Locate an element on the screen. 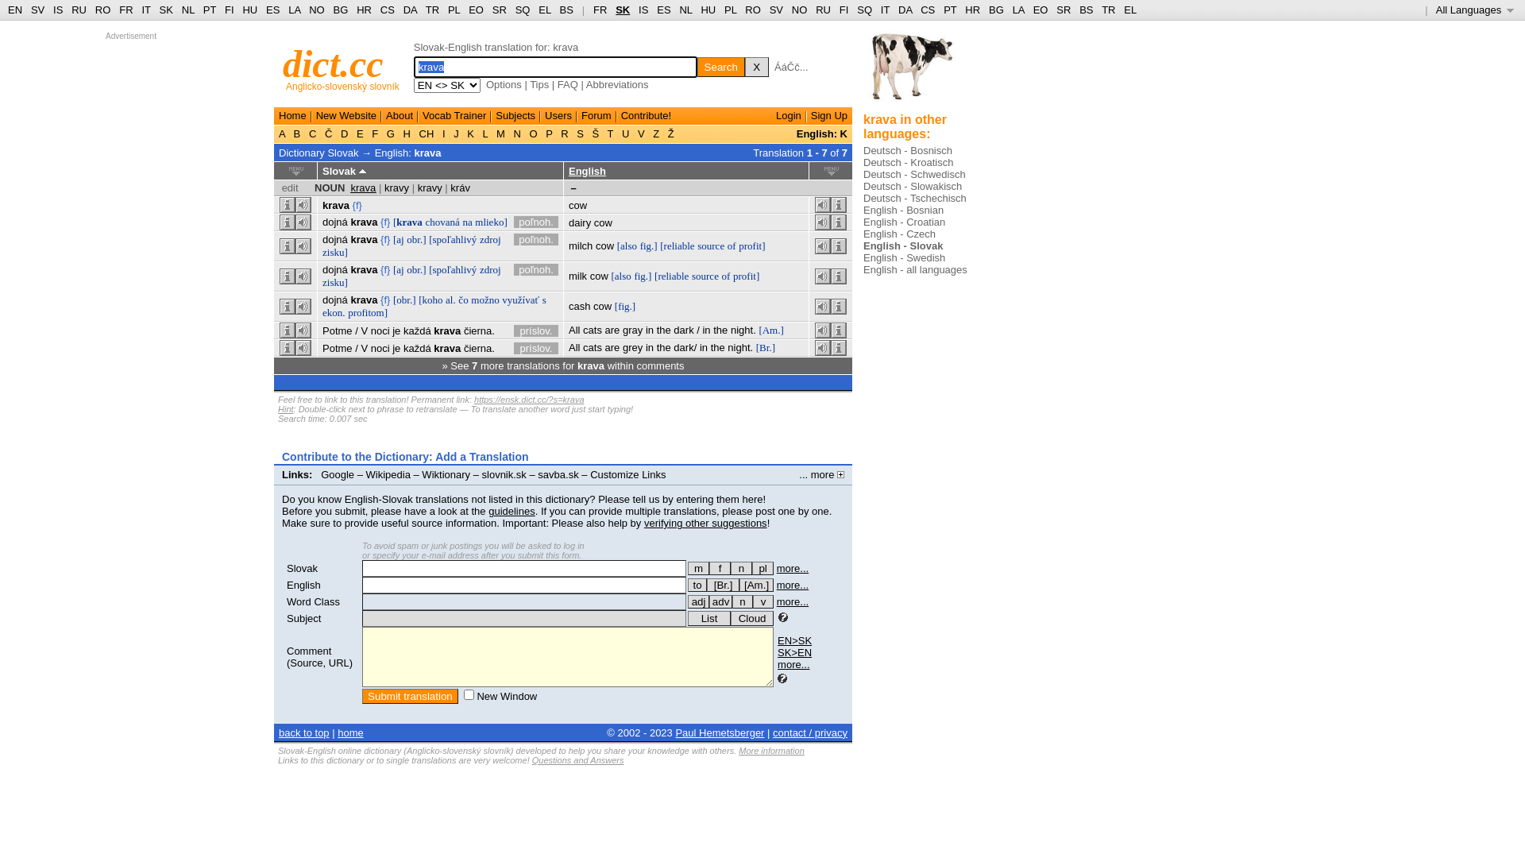  IS is located at coordinates (643, 10).